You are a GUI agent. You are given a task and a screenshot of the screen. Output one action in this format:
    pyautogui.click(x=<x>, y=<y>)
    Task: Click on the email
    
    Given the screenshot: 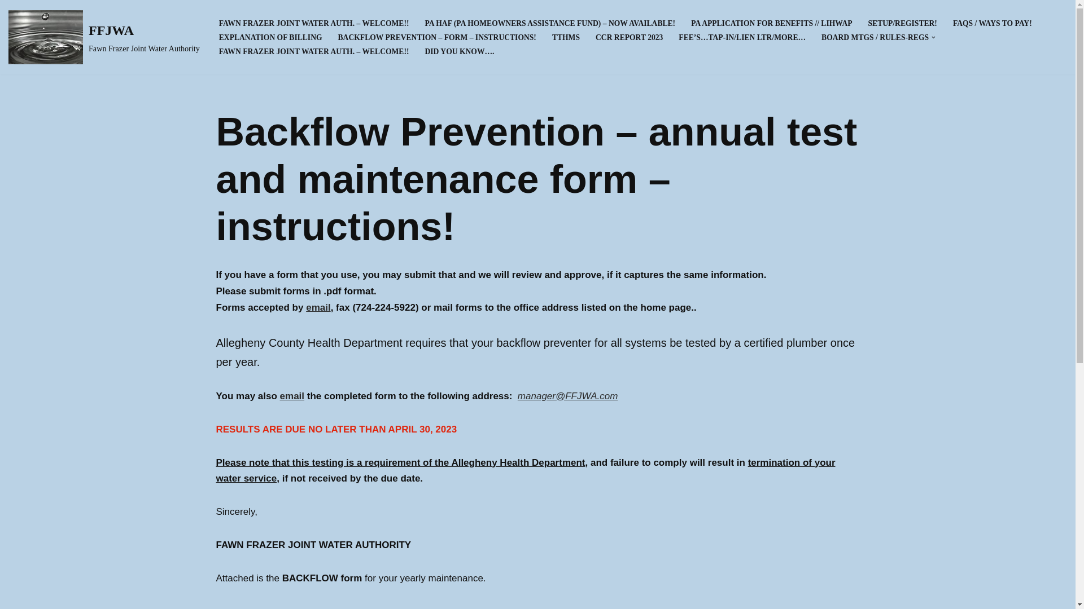 What is the action you would take?
    pyautogui.click(x=318, y=307)
    